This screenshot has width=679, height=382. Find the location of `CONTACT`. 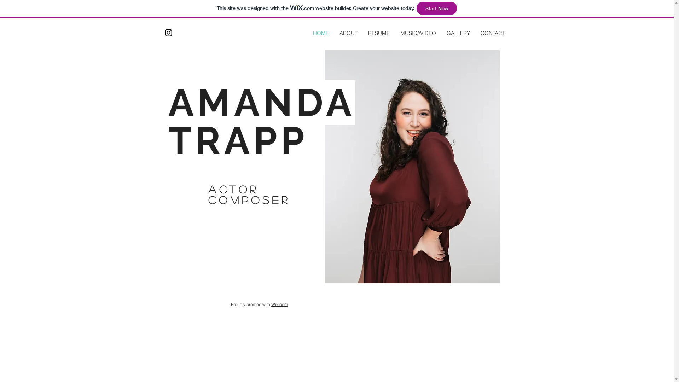

CONTACT is located at coordinates (493, 33).